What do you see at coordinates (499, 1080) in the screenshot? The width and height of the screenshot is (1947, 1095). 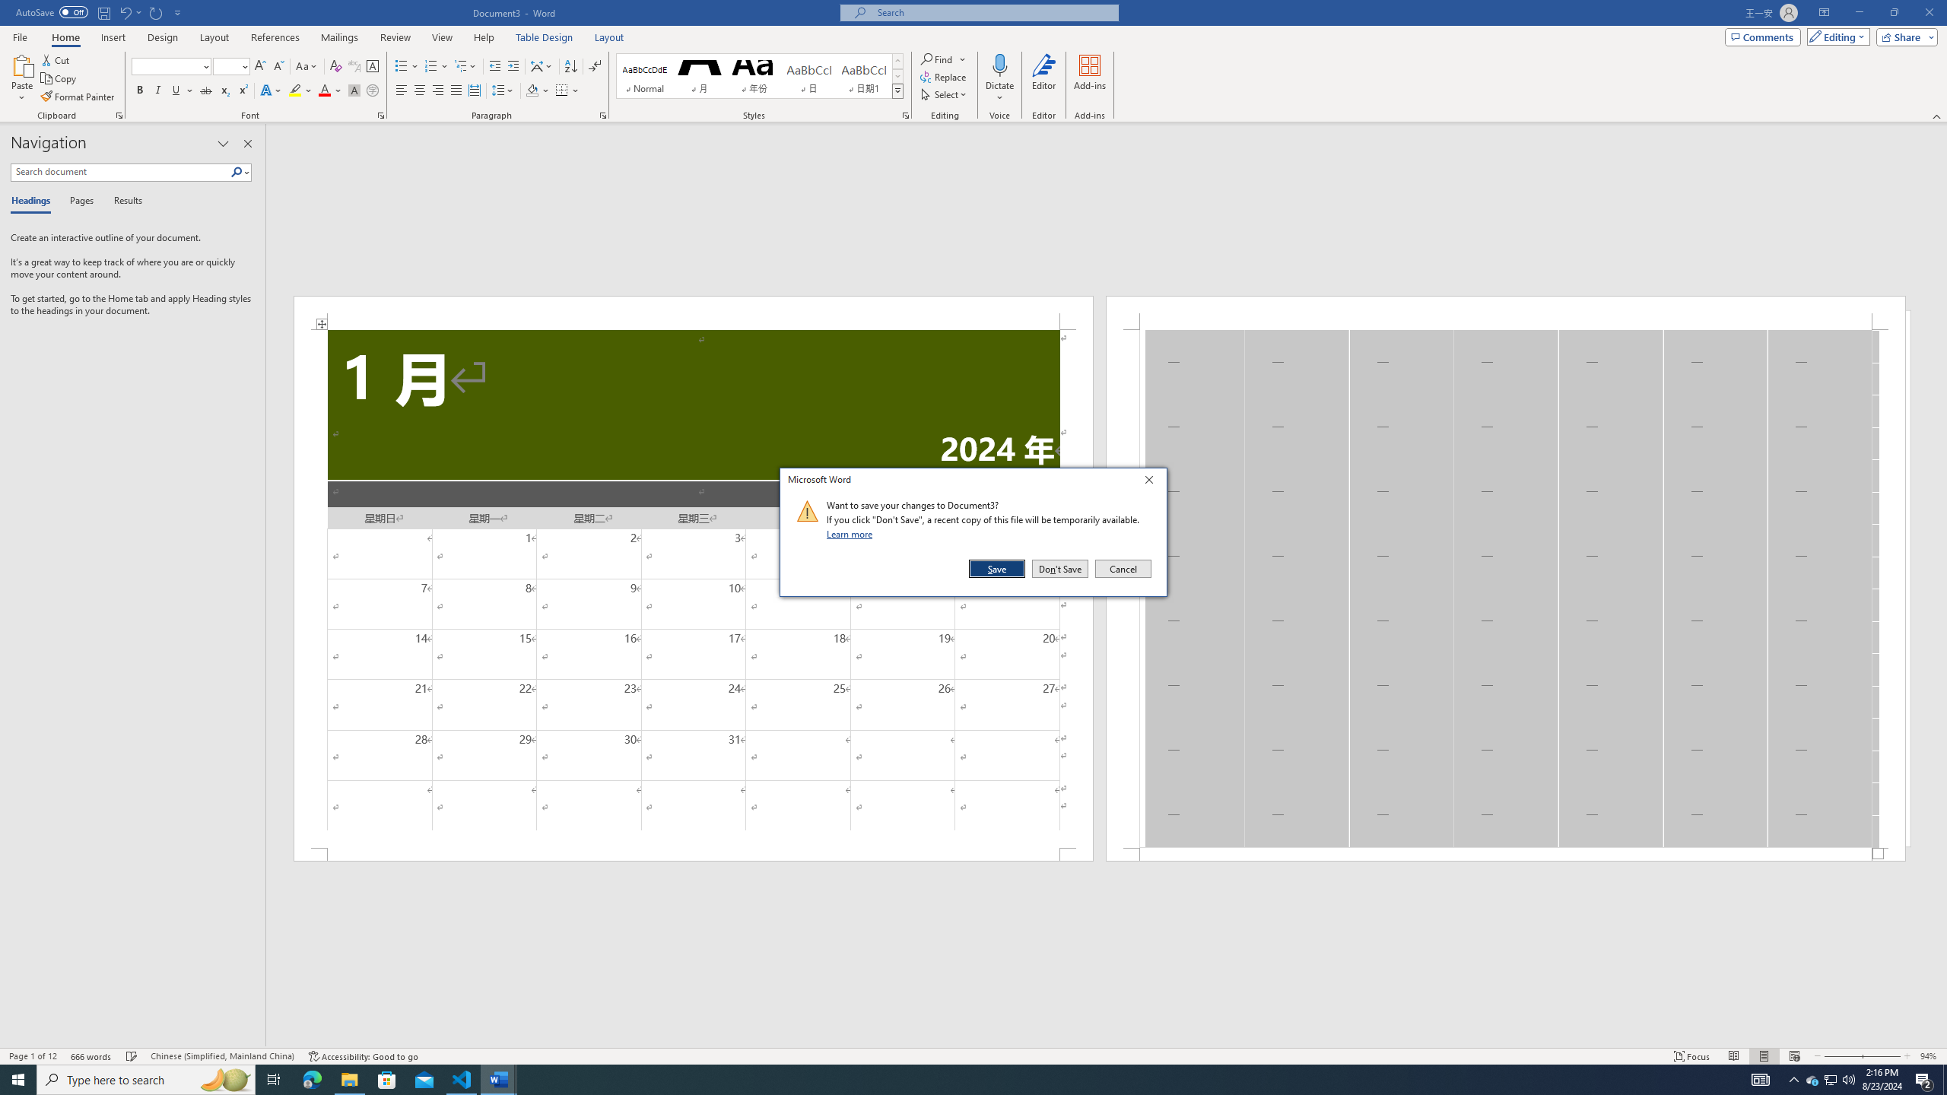 I see `Word - 2 running windows` at bounding box center [499, 1080].